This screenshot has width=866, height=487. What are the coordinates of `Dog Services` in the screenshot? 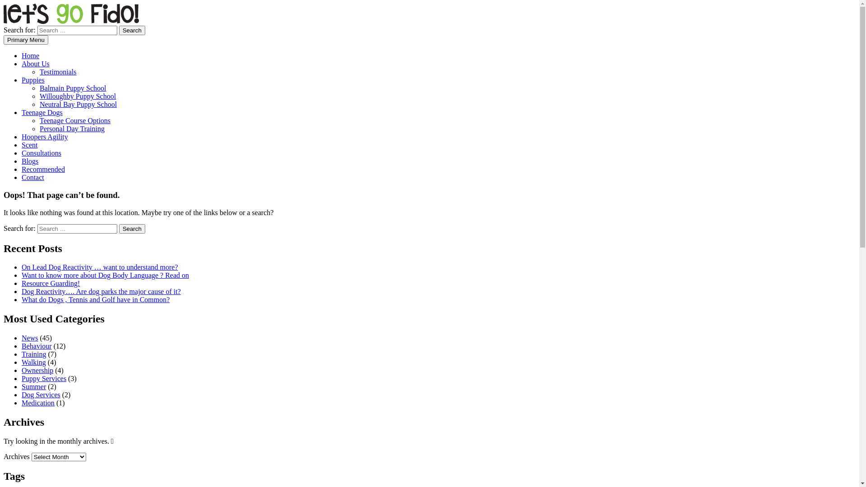 It's located at (41, 395).